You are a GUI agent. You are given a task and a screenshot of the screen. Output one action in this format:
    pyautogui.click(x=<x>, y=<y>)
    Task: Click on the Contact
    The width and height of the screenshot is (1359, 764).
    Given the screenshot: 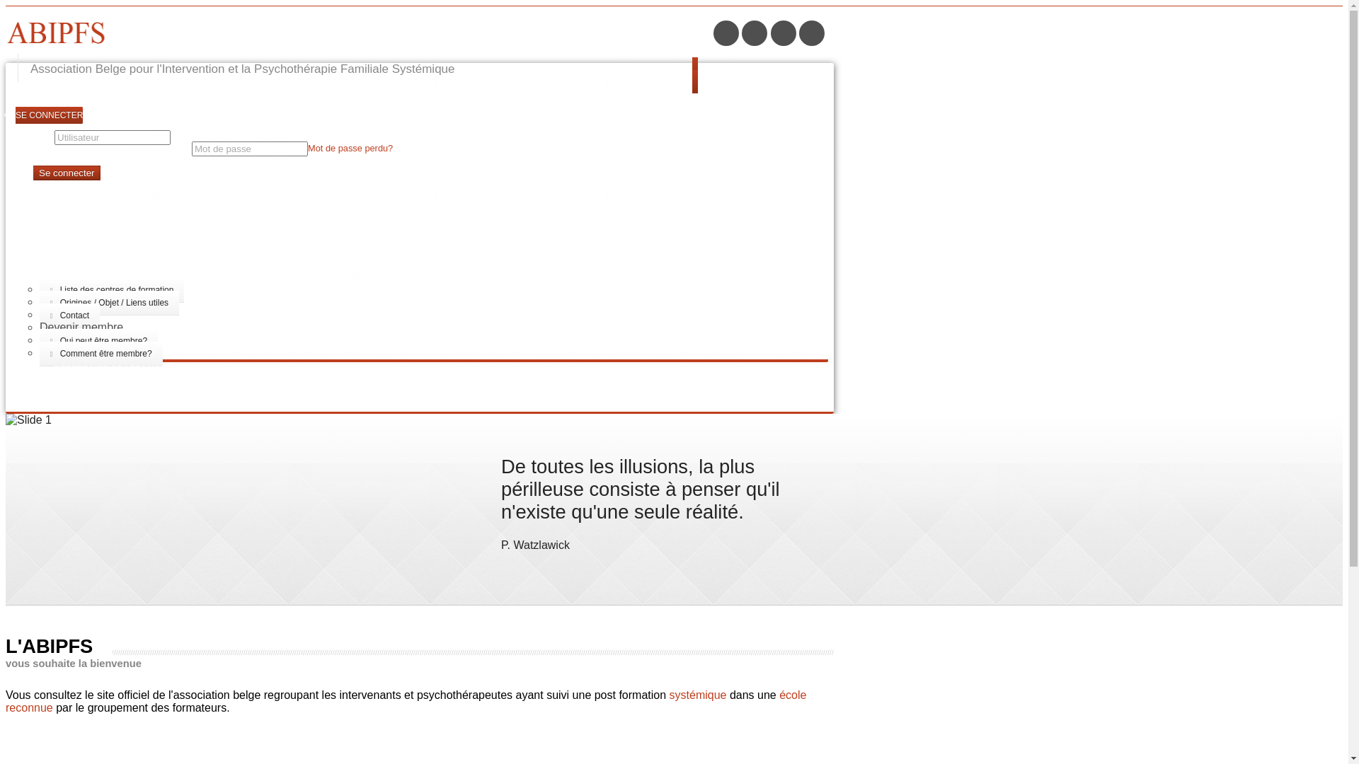 What is the action you would take?
    pyautogui.click(x=69, y=316)
    